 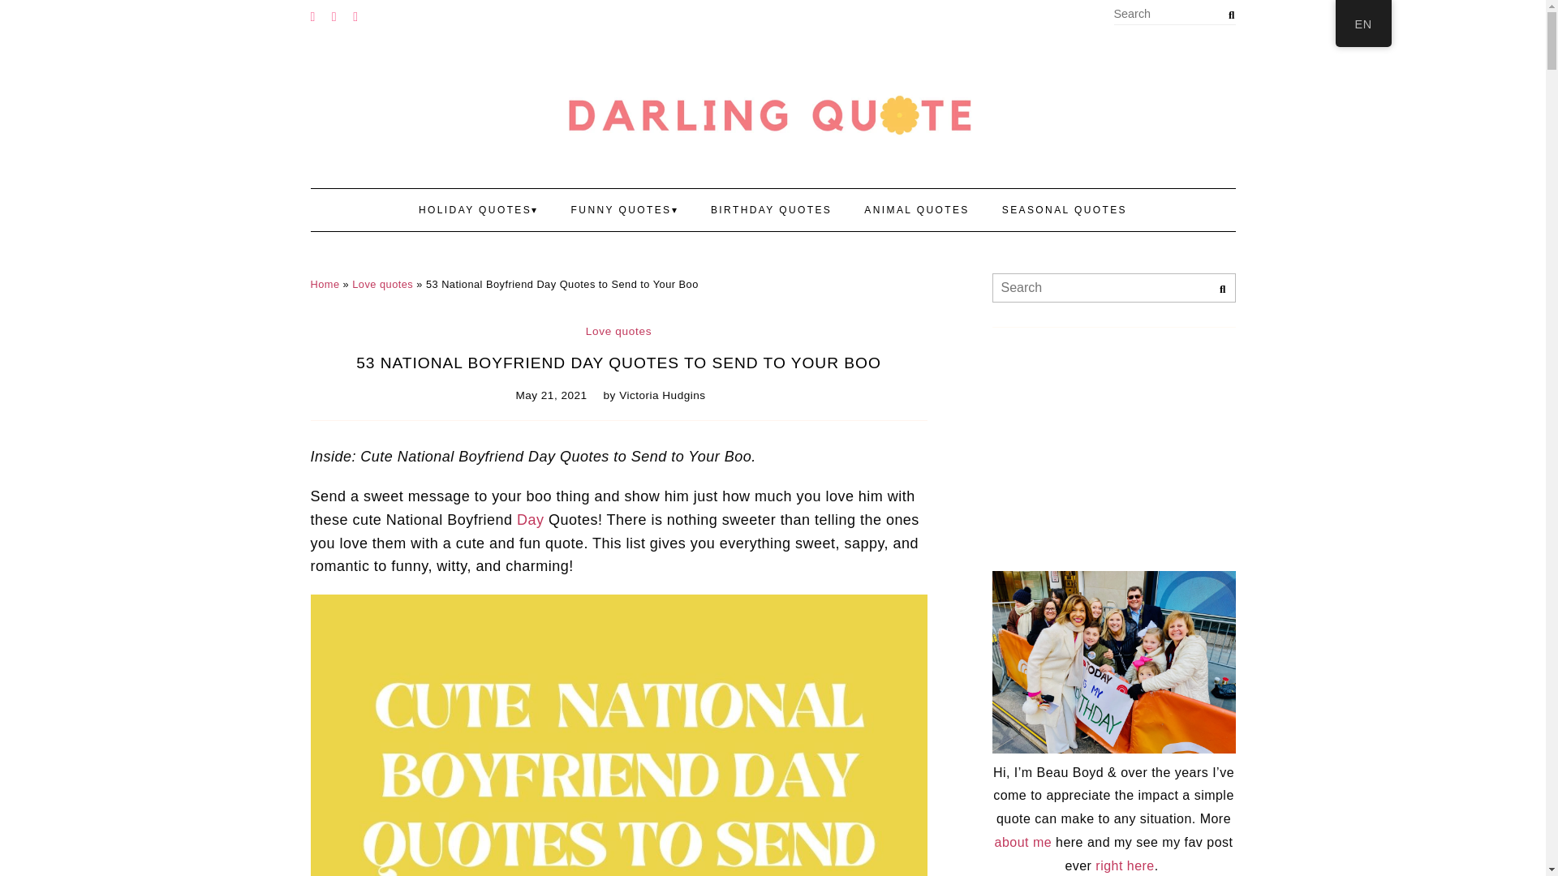 I want to click on Home, so click(x=325, y=284).